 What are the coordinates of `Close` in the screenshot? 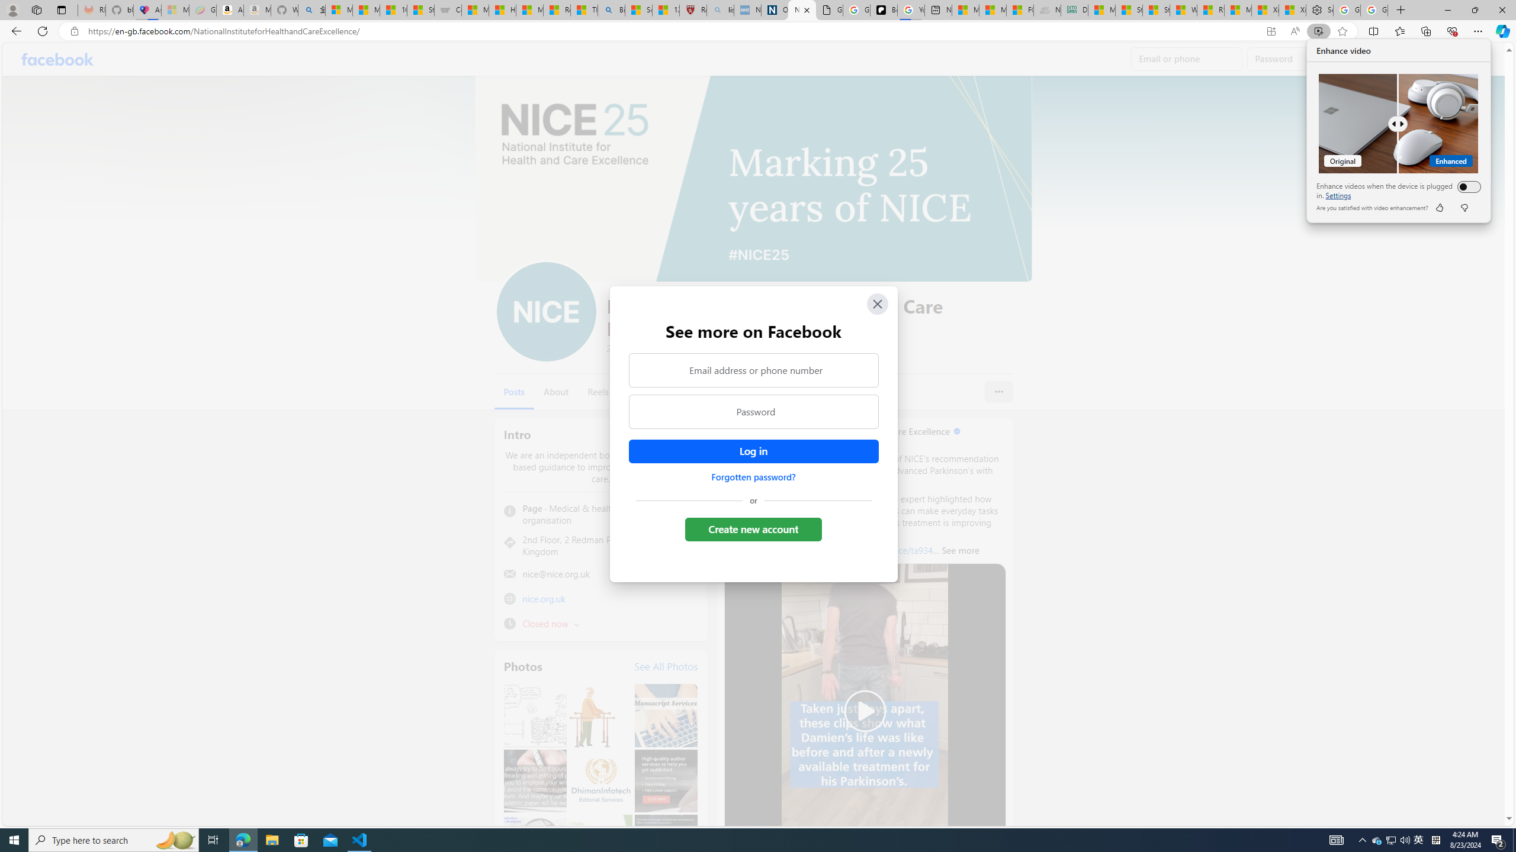 It's located at (73, 31).